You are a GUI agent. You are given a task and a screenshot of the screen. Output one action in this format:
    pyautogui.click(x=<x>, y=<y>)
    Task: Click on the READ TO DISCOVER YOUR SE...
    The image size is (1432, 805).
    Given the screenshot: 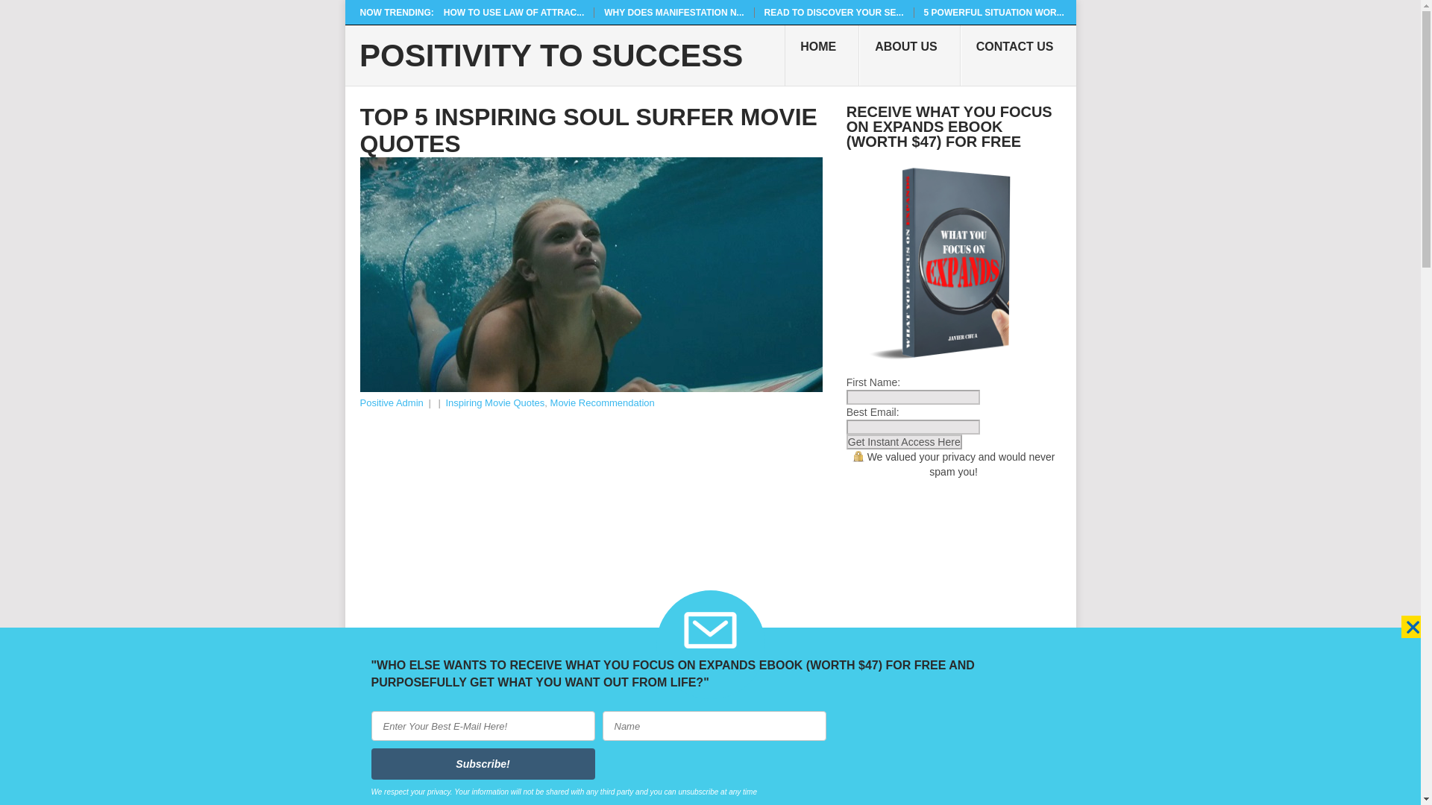 What is the action you would take?
    pyautogui.click(x=834, y=12)
    